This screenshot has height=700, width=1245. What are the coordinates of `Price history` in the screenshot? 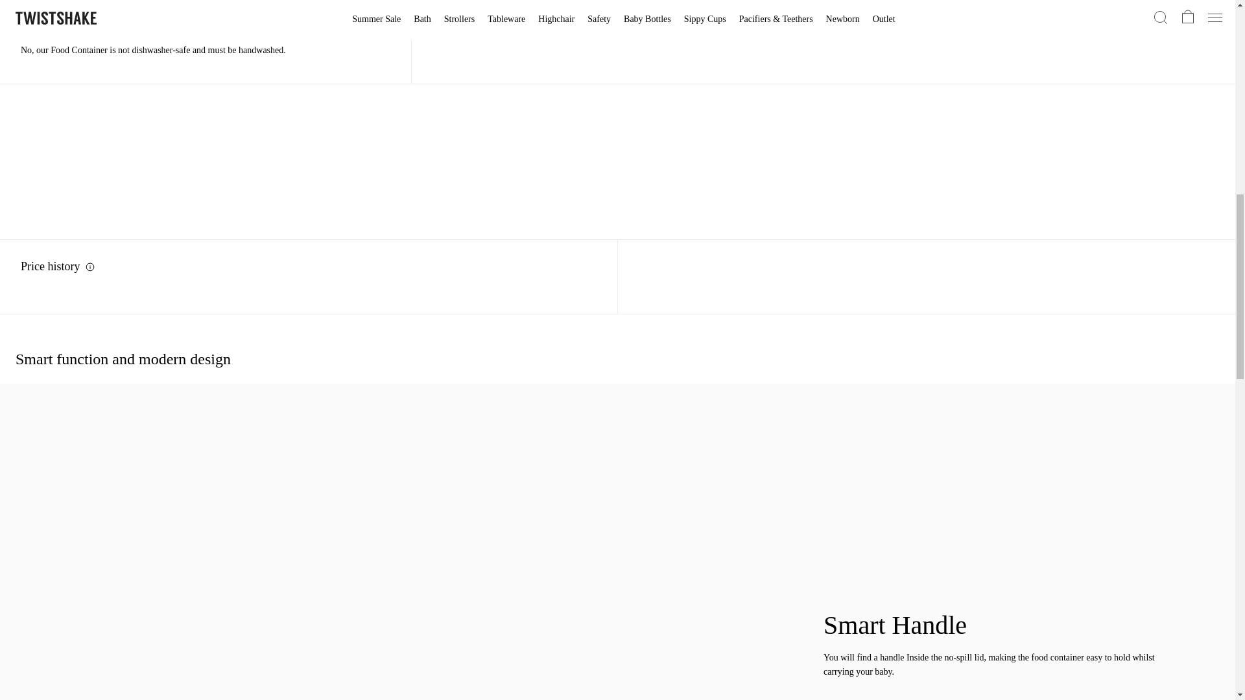 It's located at (311, 266).